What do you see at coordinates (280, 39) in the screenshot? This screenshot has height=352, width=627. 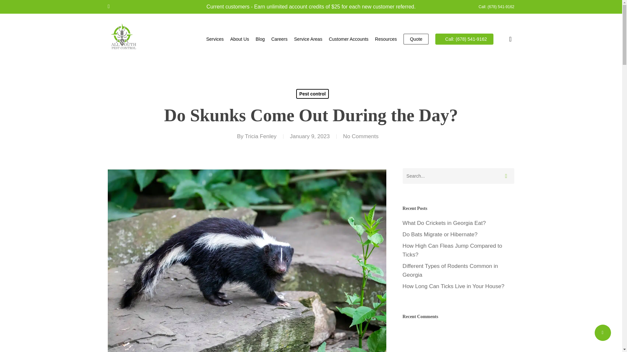 I see `Careers` at bounding box center [280, 39].